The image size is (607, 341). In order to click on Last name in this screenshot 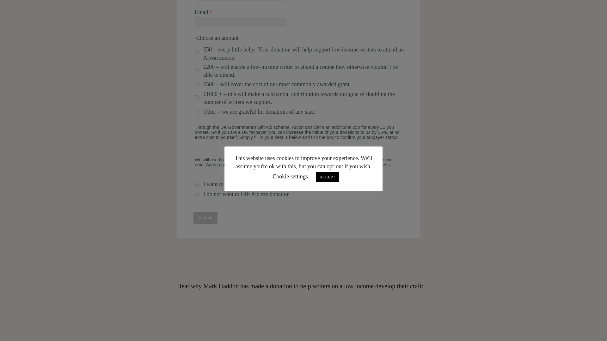, I will do `click(240, 1)`.